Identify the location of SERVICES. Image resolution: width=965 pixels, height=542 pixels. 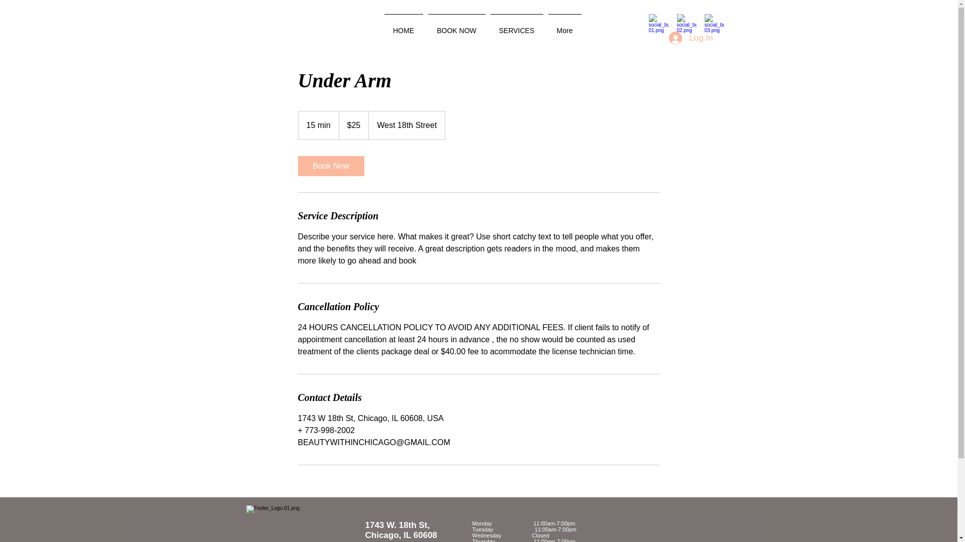
(516, 26).